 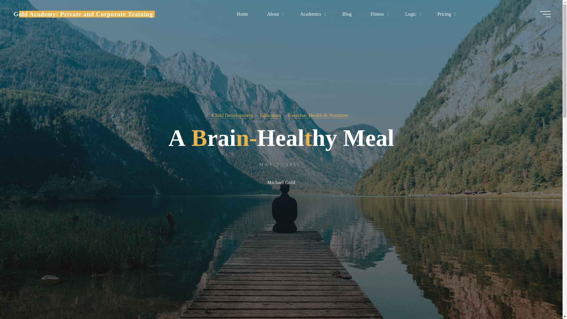 I want to click on Read more, so click(x=281, y=282).